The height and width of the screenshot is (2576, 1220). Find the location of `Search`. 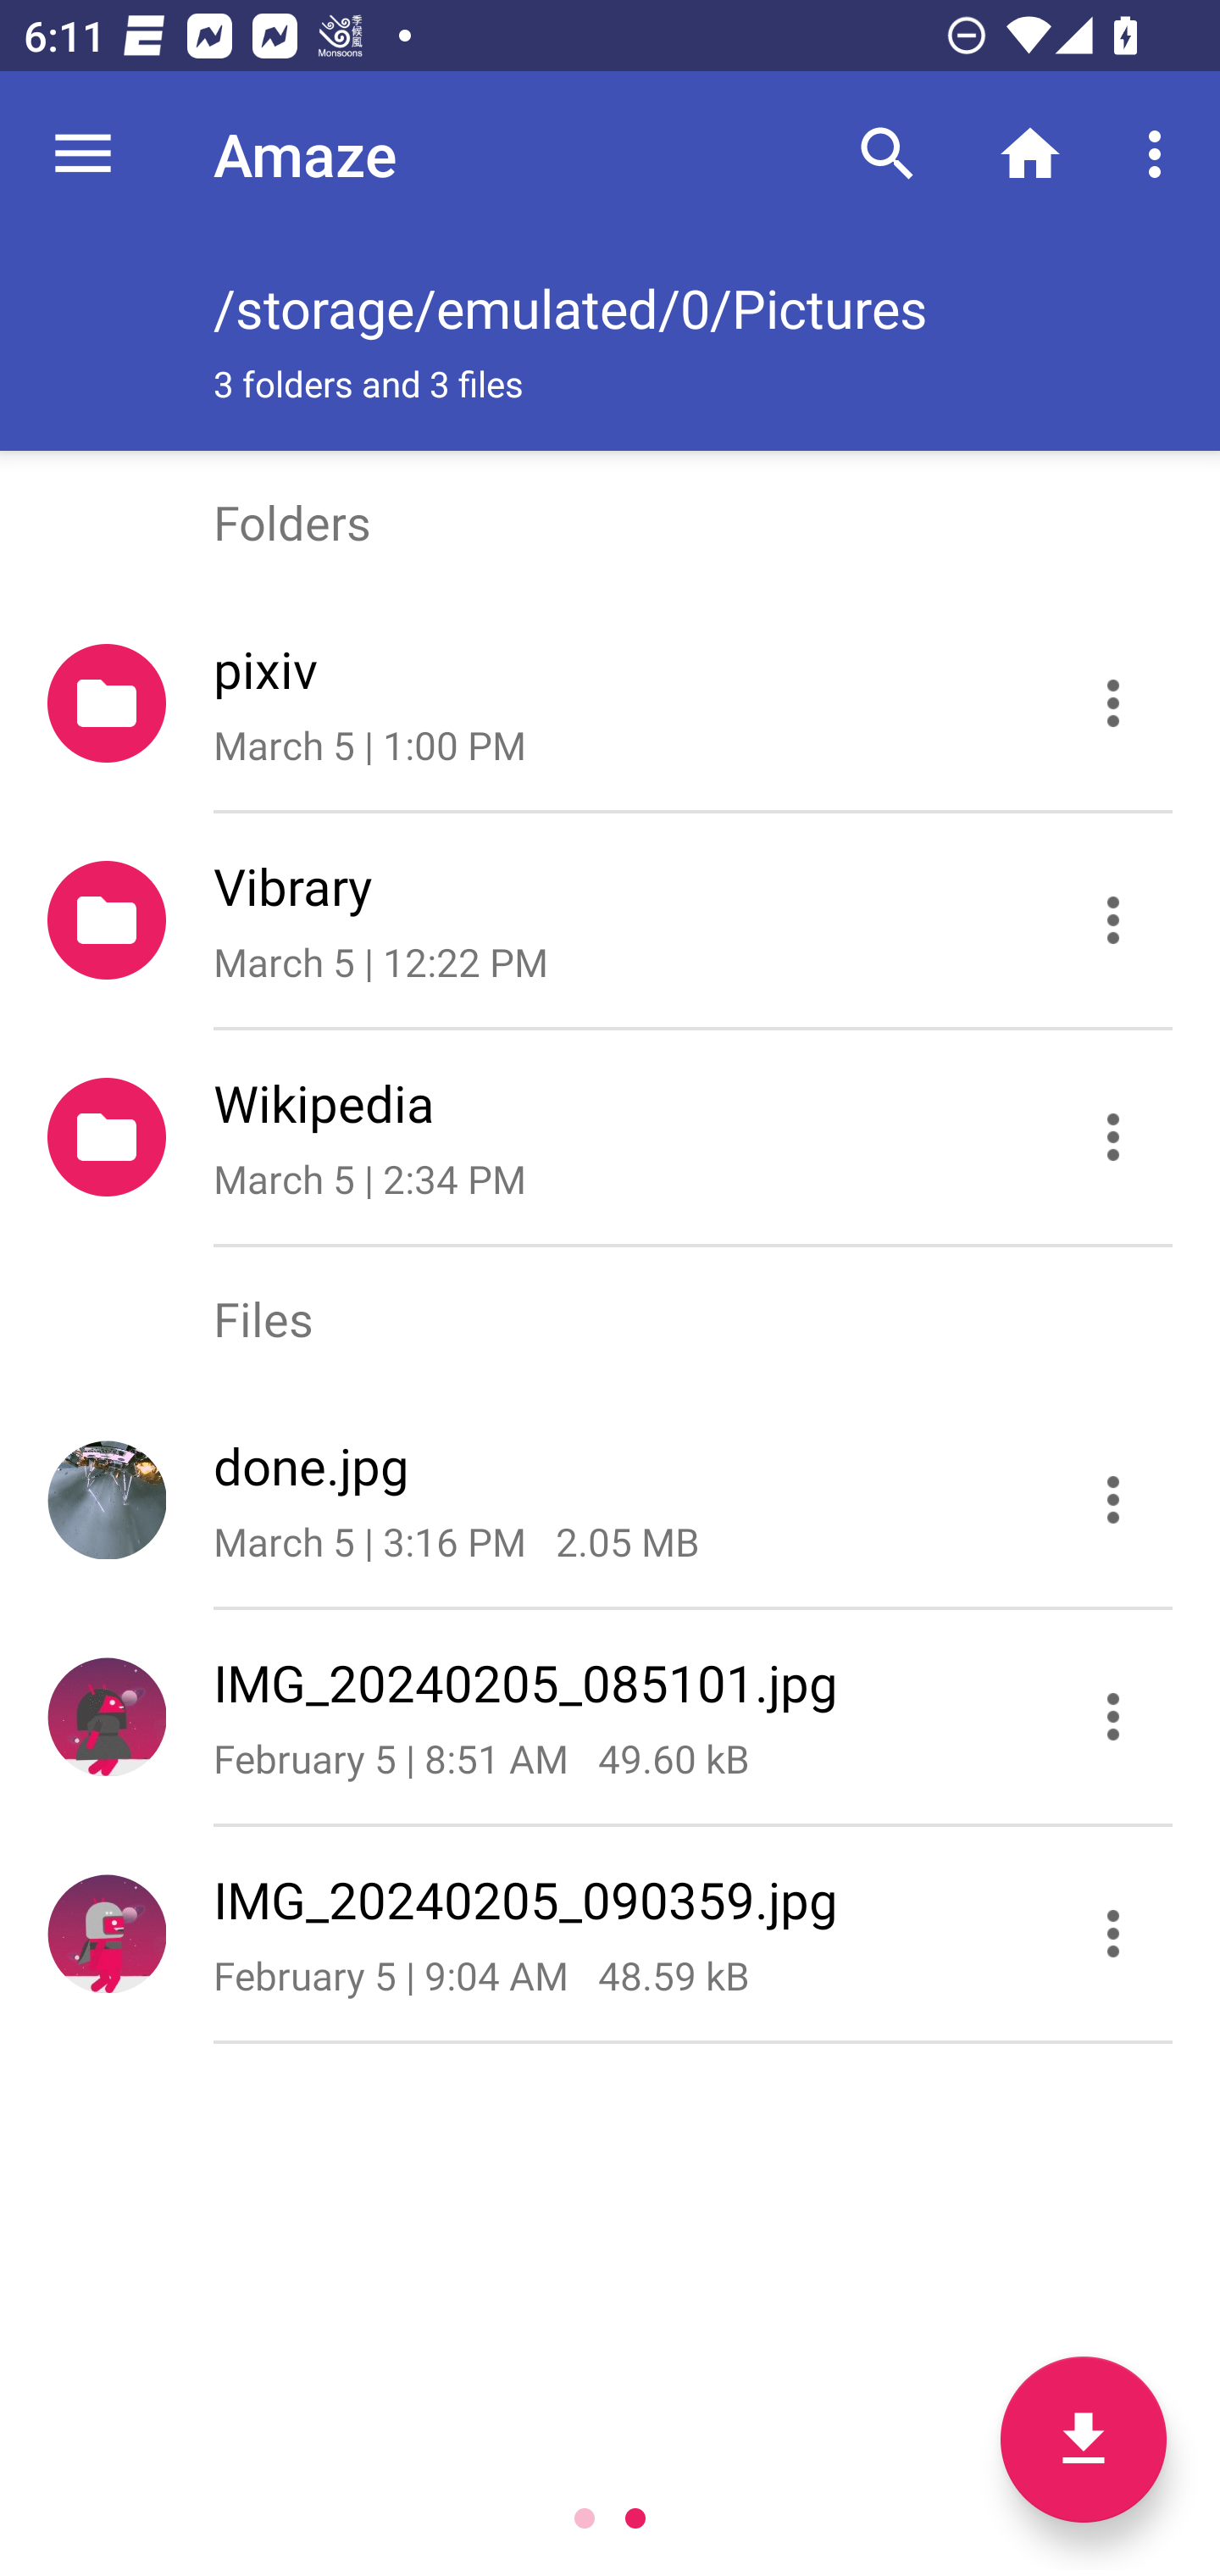

Search is located at coordinates (887, 154).